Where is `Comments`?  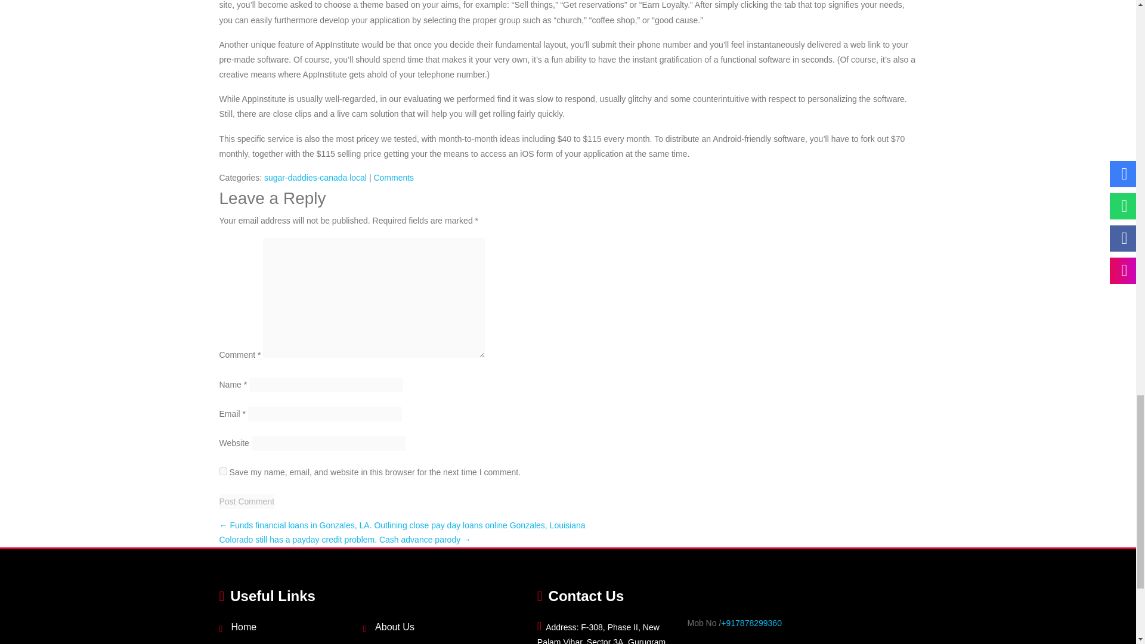
Comments is located at coordinates (393, 178).